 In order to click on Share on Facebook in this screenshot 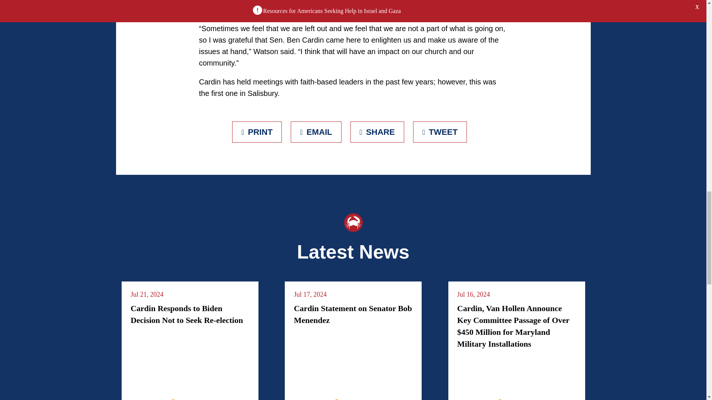, I will do `click(377, 132)`.